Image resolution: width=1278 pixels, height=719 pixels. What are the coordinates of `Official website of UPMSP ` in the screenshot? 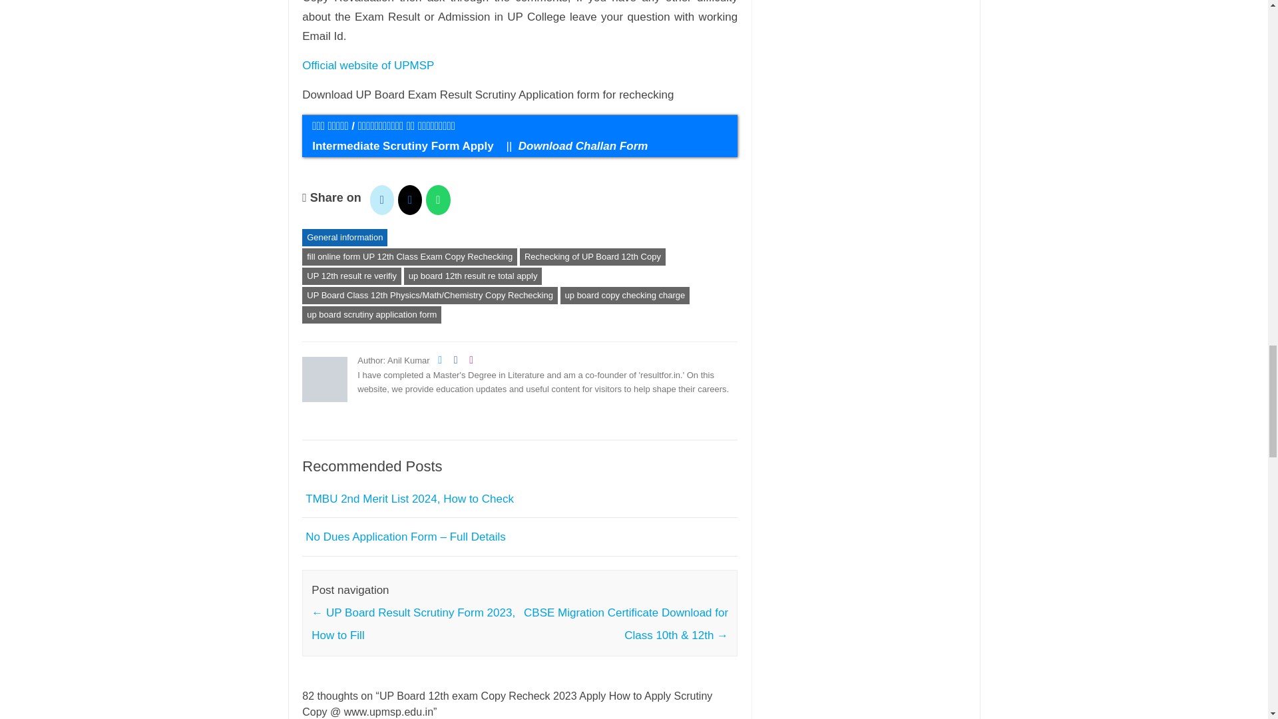 It's located at (369, 65).